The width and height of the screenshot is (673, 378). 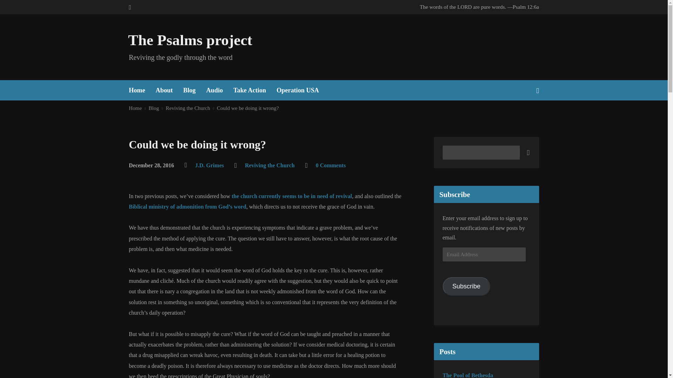 What do you see at coordinates (188, 108) in the screenshot?
I see `Reviving the Church` at bounding box center [188, 108].